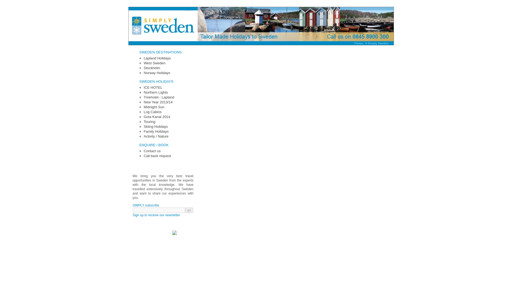 Image resolution: width=522 pixels, height=293 pixels. Describe the element at coordinates (152, 112) in the screenshot. I see `Log Cabins` at that location.